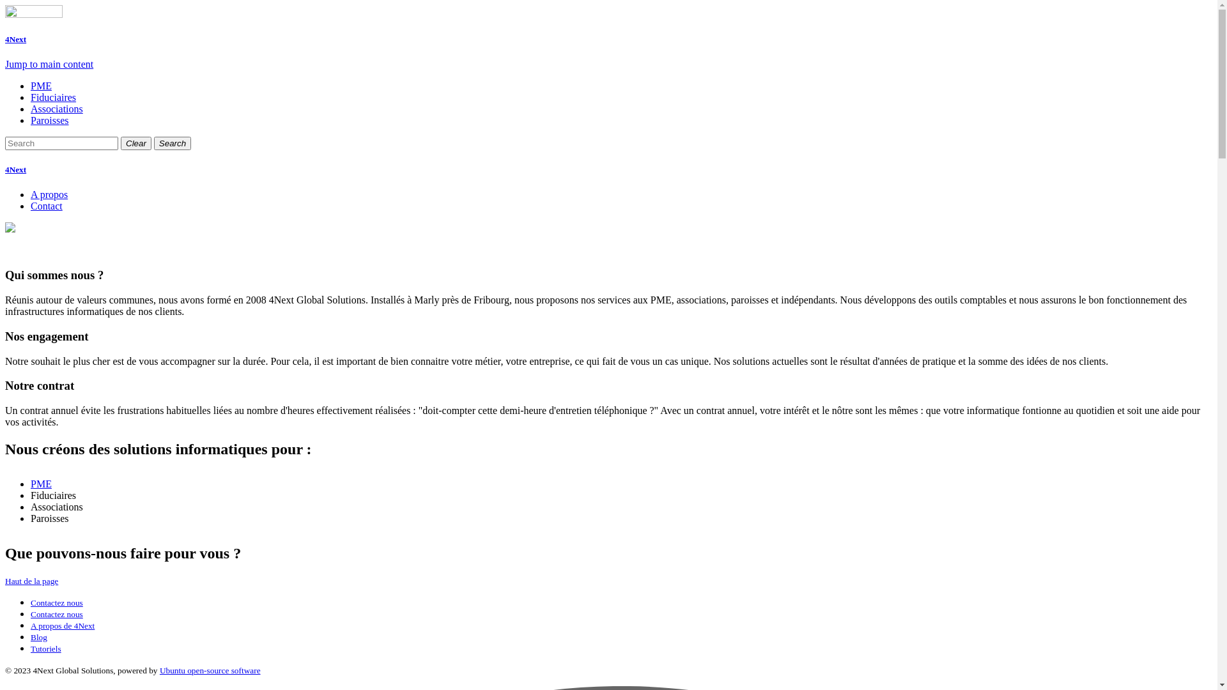  What do you see at coordinates (57, 109) in the screenshot?
I see `Associations` at bounding box center [57, 109].